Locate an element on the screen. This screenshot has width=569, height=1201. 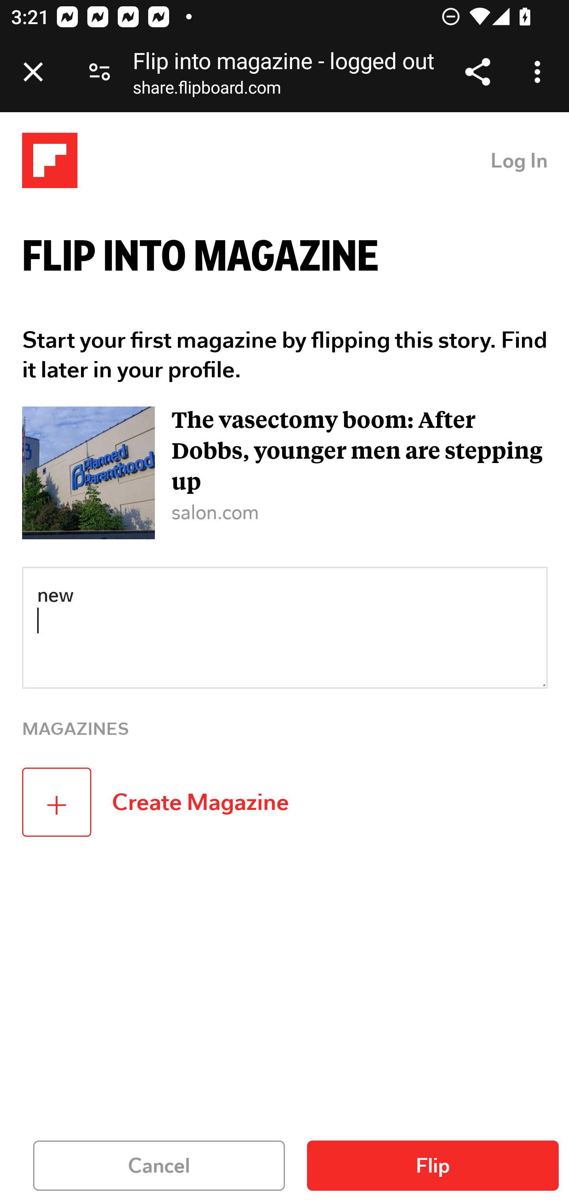
Connection is secure is located at coordinates (100, 72).